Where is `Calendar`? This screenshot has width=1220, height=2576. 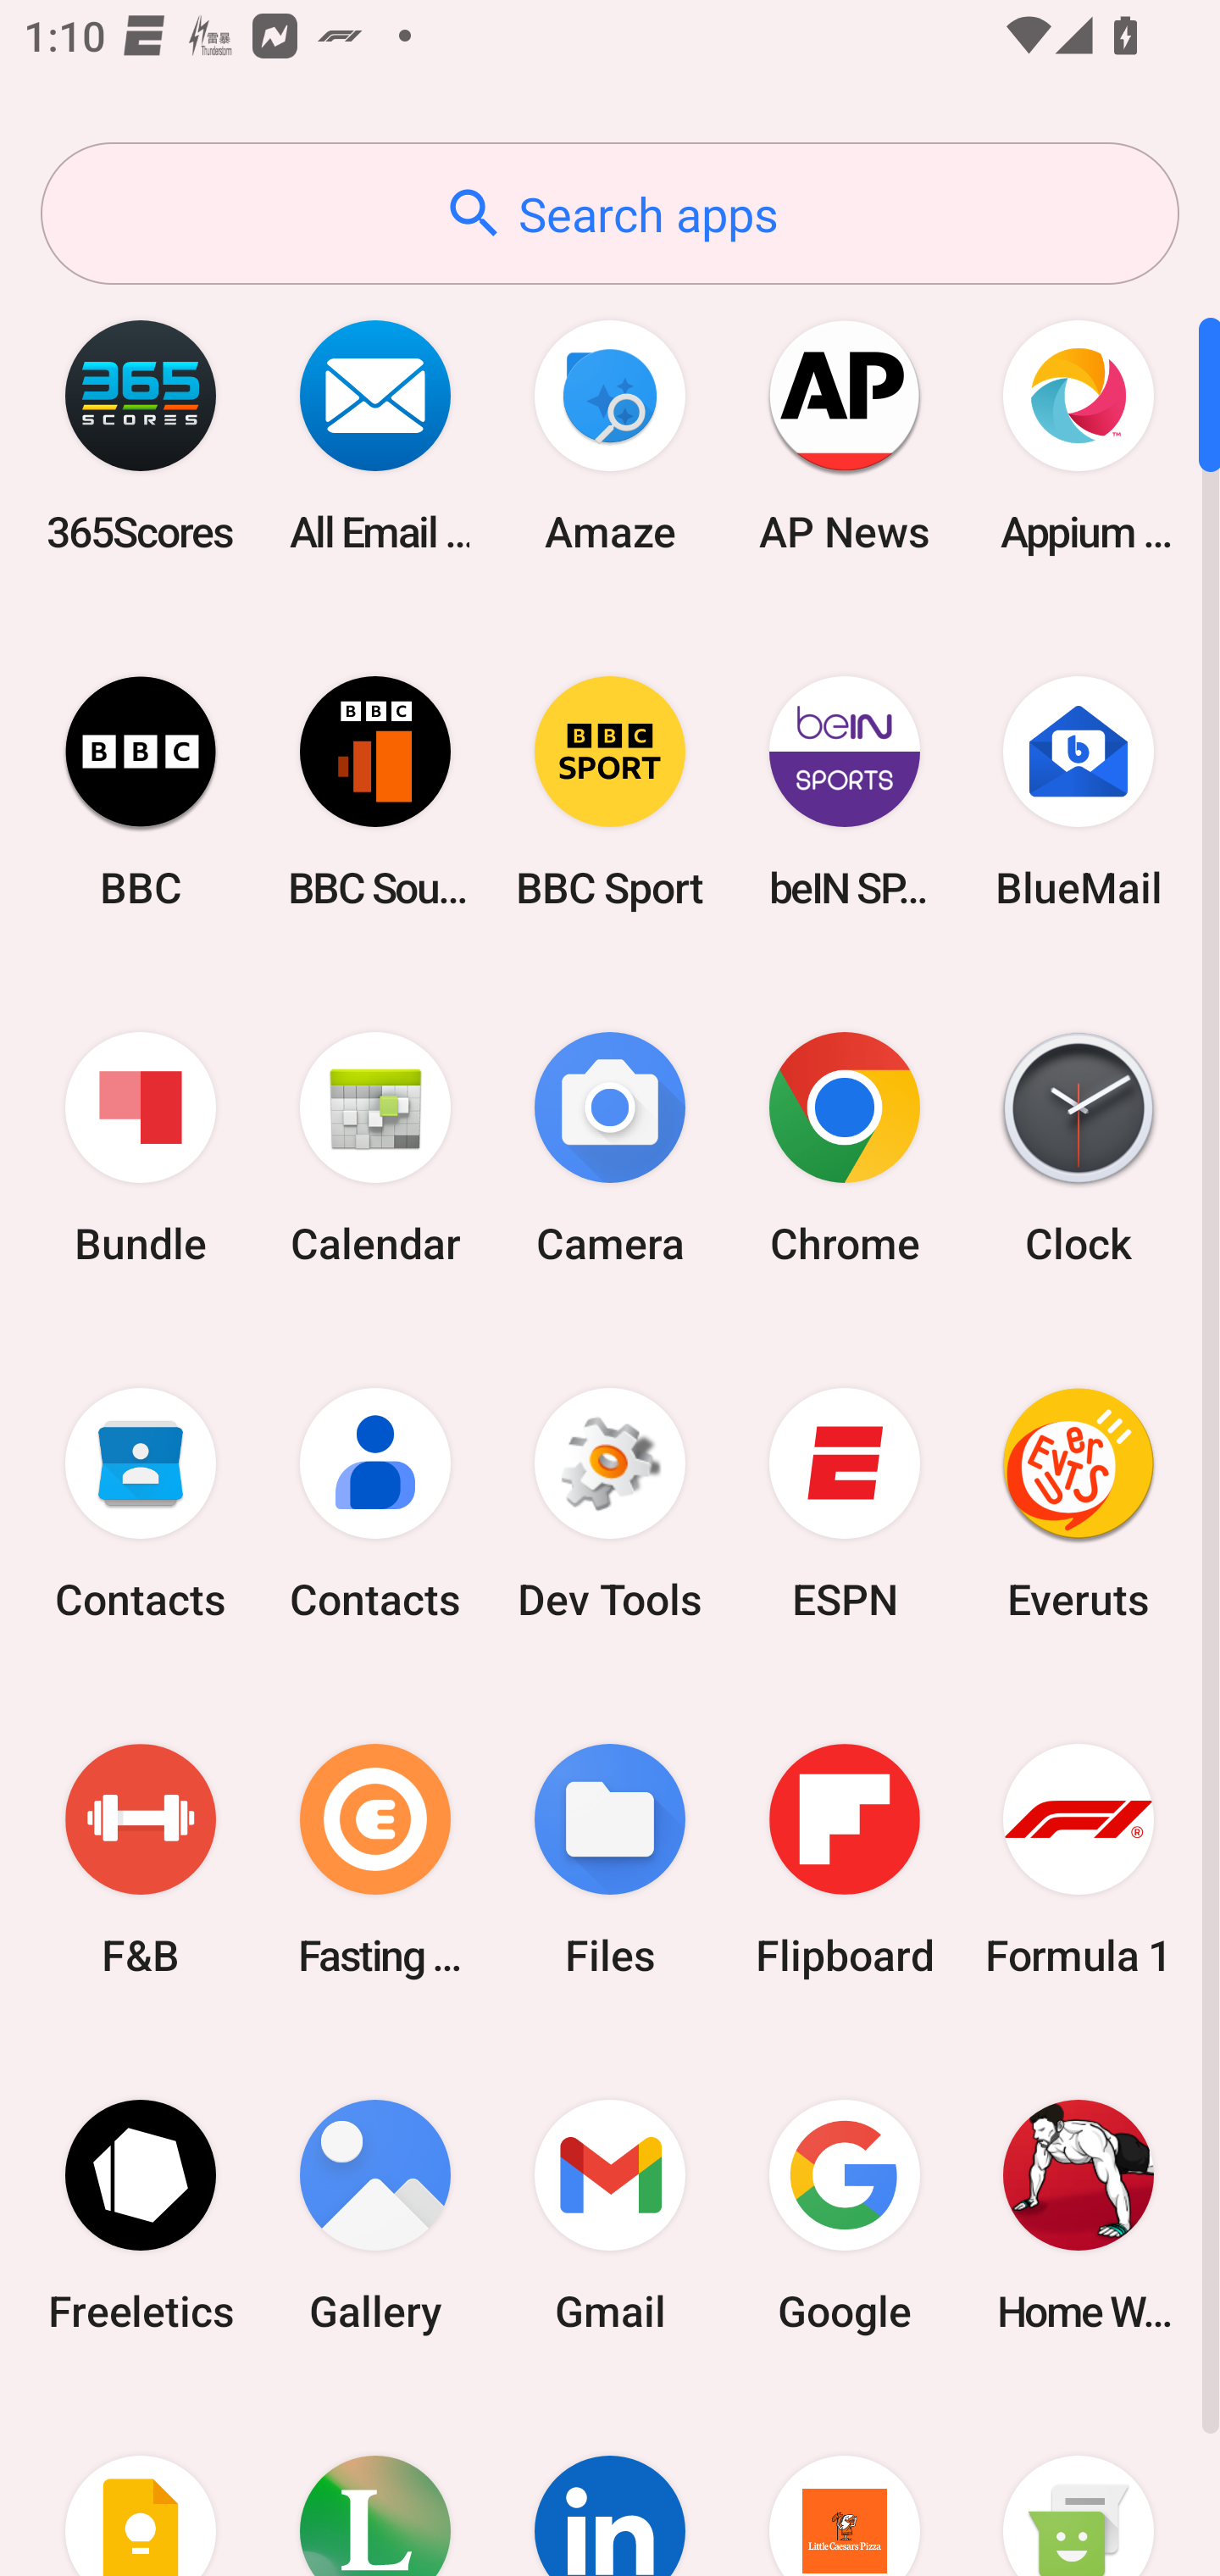 Calendar is located at coordinates (375, 1149).